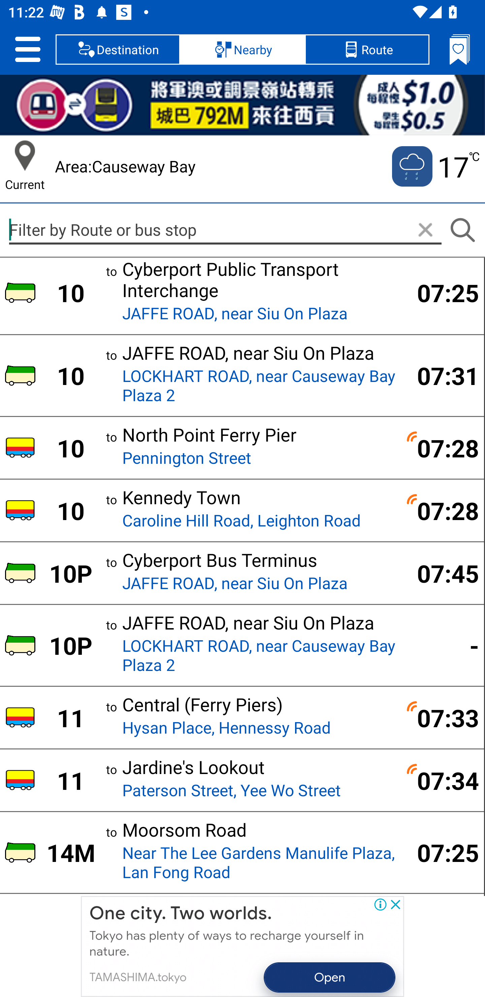 This screenshot has height=997, width=485. Describe the element at coordinates (441, 448) in the screenshot. I see `07:28` at that location.